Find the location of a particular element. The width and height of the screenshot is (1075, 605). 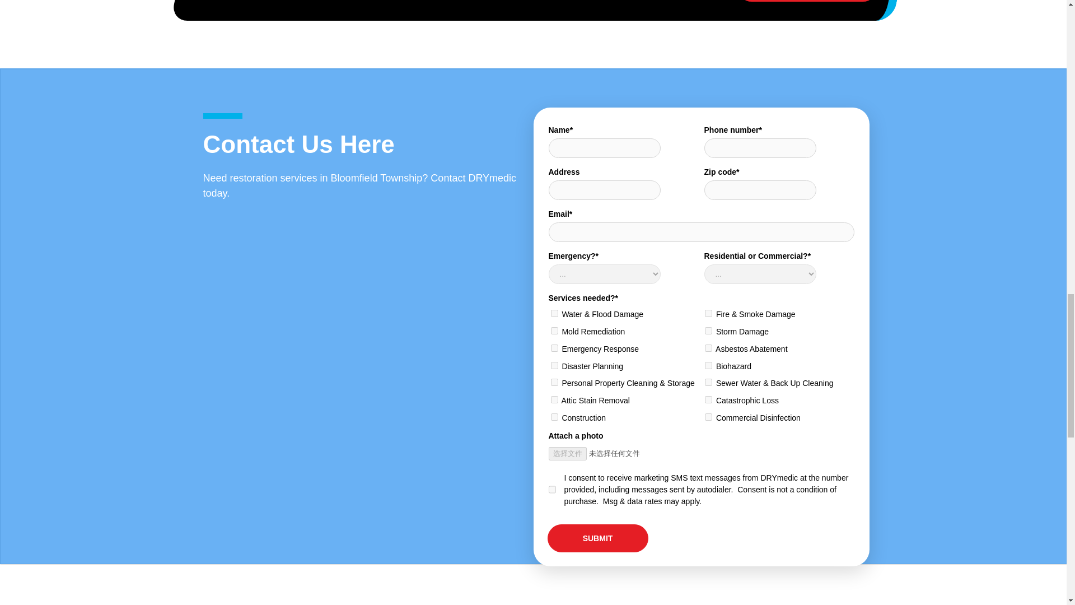

Emergency Response is located at coordinates (554, 347).